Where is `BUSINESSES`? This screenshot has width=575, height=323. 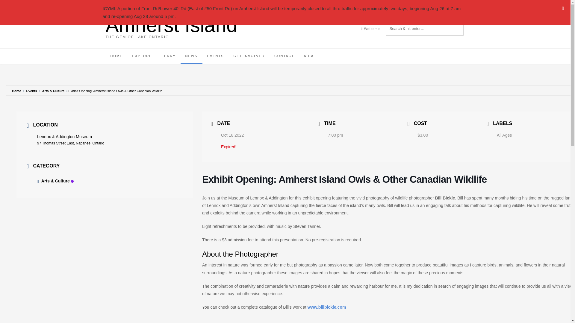
BUSINESSES is located at coordinates (420, 5).